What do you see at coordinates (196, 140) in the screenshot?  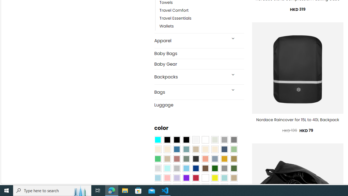 I see `Pearly White` at bounding box center [196, 140].